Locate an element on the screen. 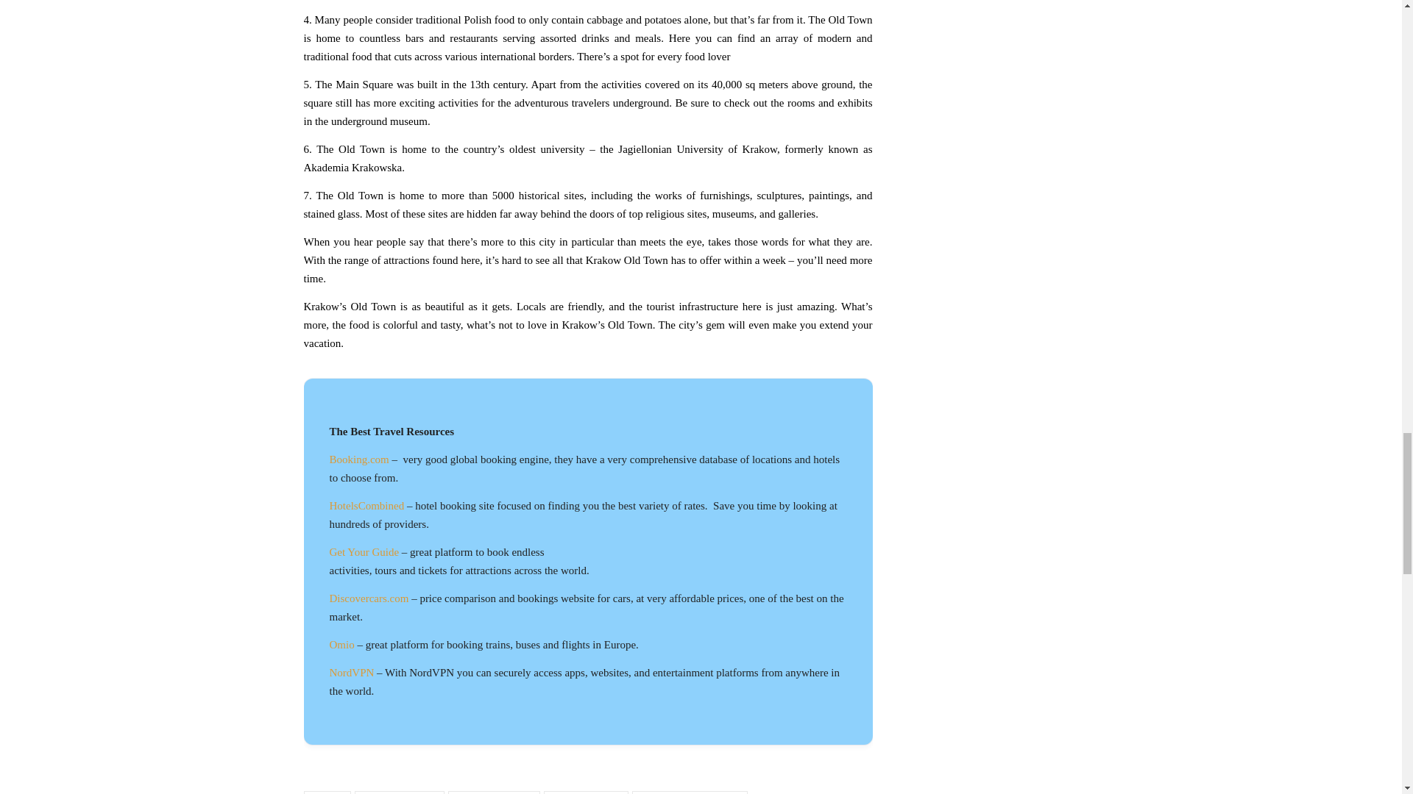  Krakow Monuments is located at coordinates (493, 793).